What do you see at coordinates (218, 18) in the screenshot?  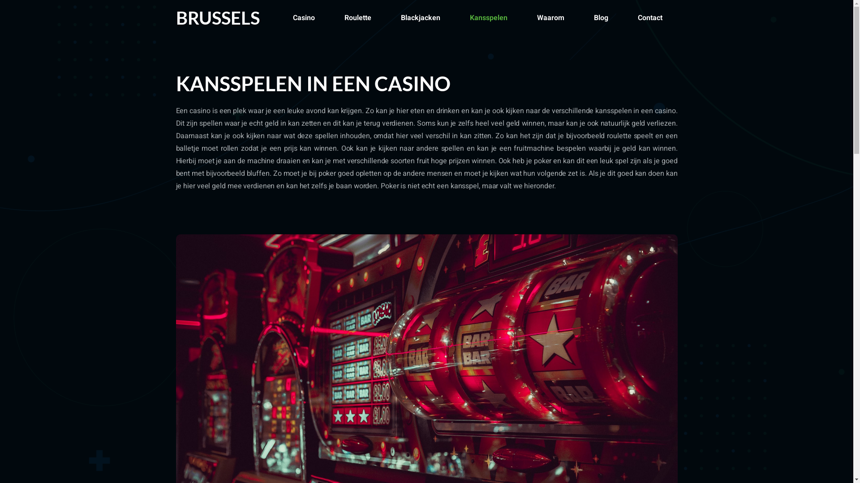 I see `BRUSSELS` at bounding box center [218, 18].